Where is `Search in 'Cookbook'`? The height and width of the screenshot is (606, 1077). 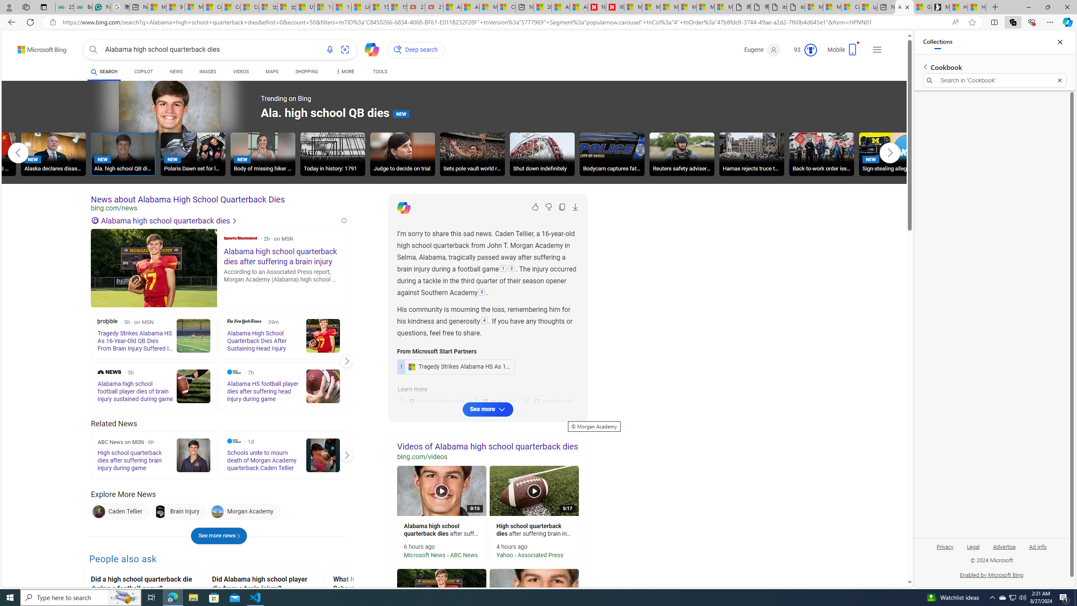
Search in 'Cookbook' is located at coordinates (995, 80).